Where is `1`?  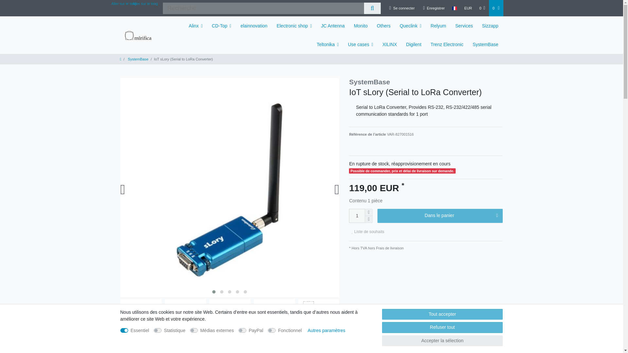
1 is located at coordinates (357, 216).